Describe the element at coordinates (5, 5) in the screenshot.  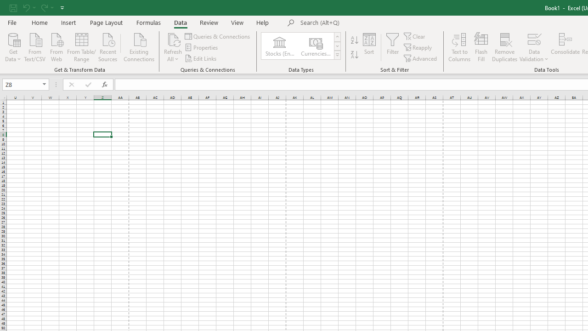
I see `System` at that location.